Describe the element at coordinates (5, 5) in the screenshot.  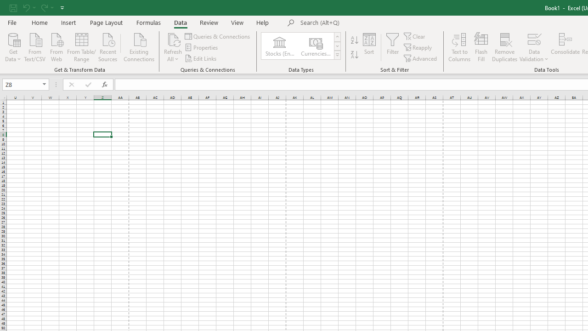
I see `System` at that location.